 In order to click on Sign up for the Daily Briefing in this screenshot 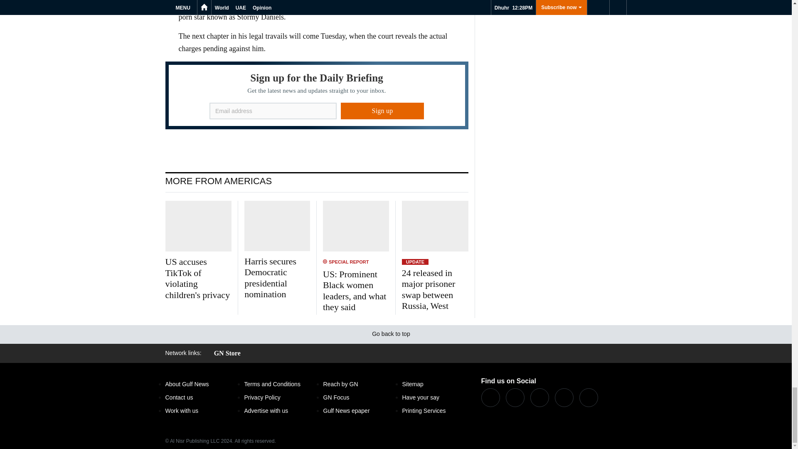, I will do `click(317, 95)`.